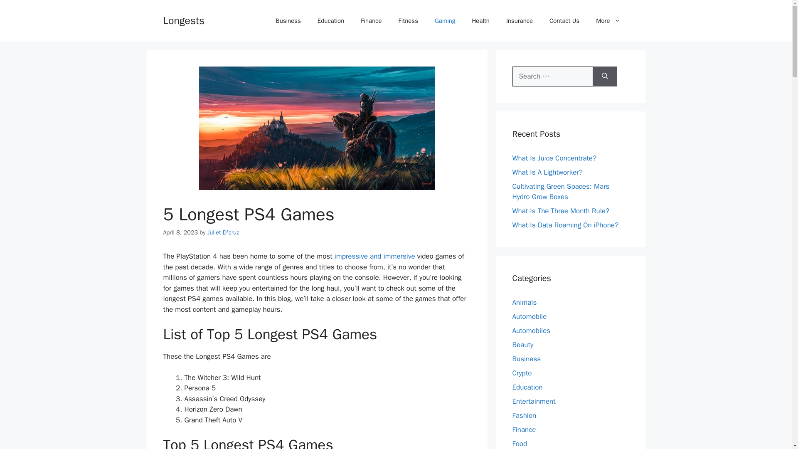 The image size is (798, 449). Describe the element at coordinates (371, 21) in the screenshot. I see `Finance` at that location.